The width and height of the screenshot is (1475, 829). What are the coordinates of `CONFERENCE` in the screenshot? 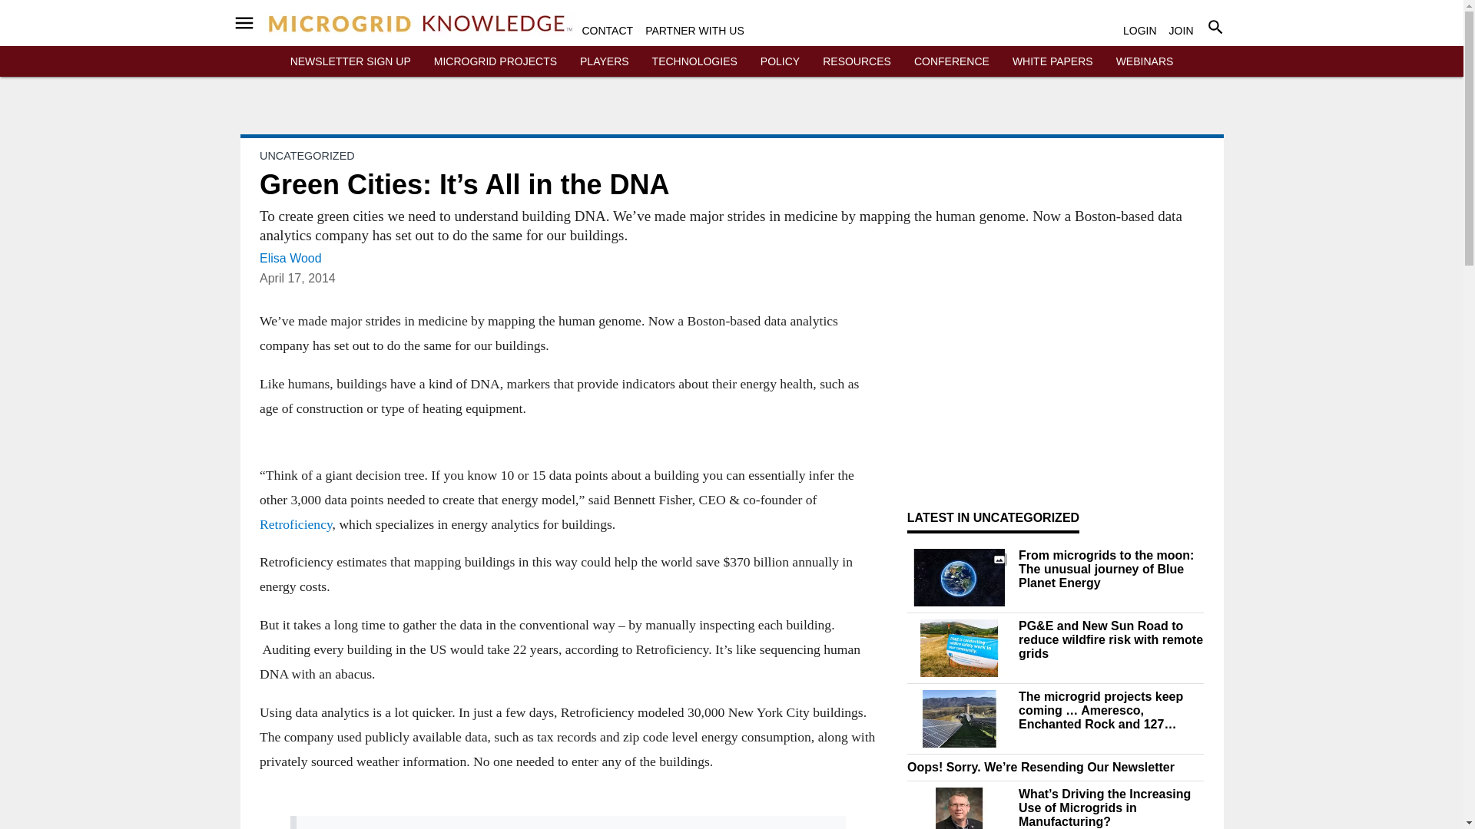 It's located at (952, 61).